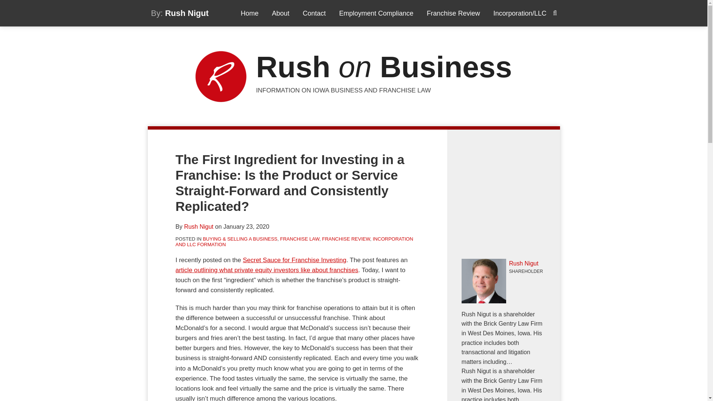 This screenshot has width=713, height=401. What do you see at coordinates (346, 239) in the screenshot?
I see `FRANCHISE REVIEW` at bounding box center [346, 239].